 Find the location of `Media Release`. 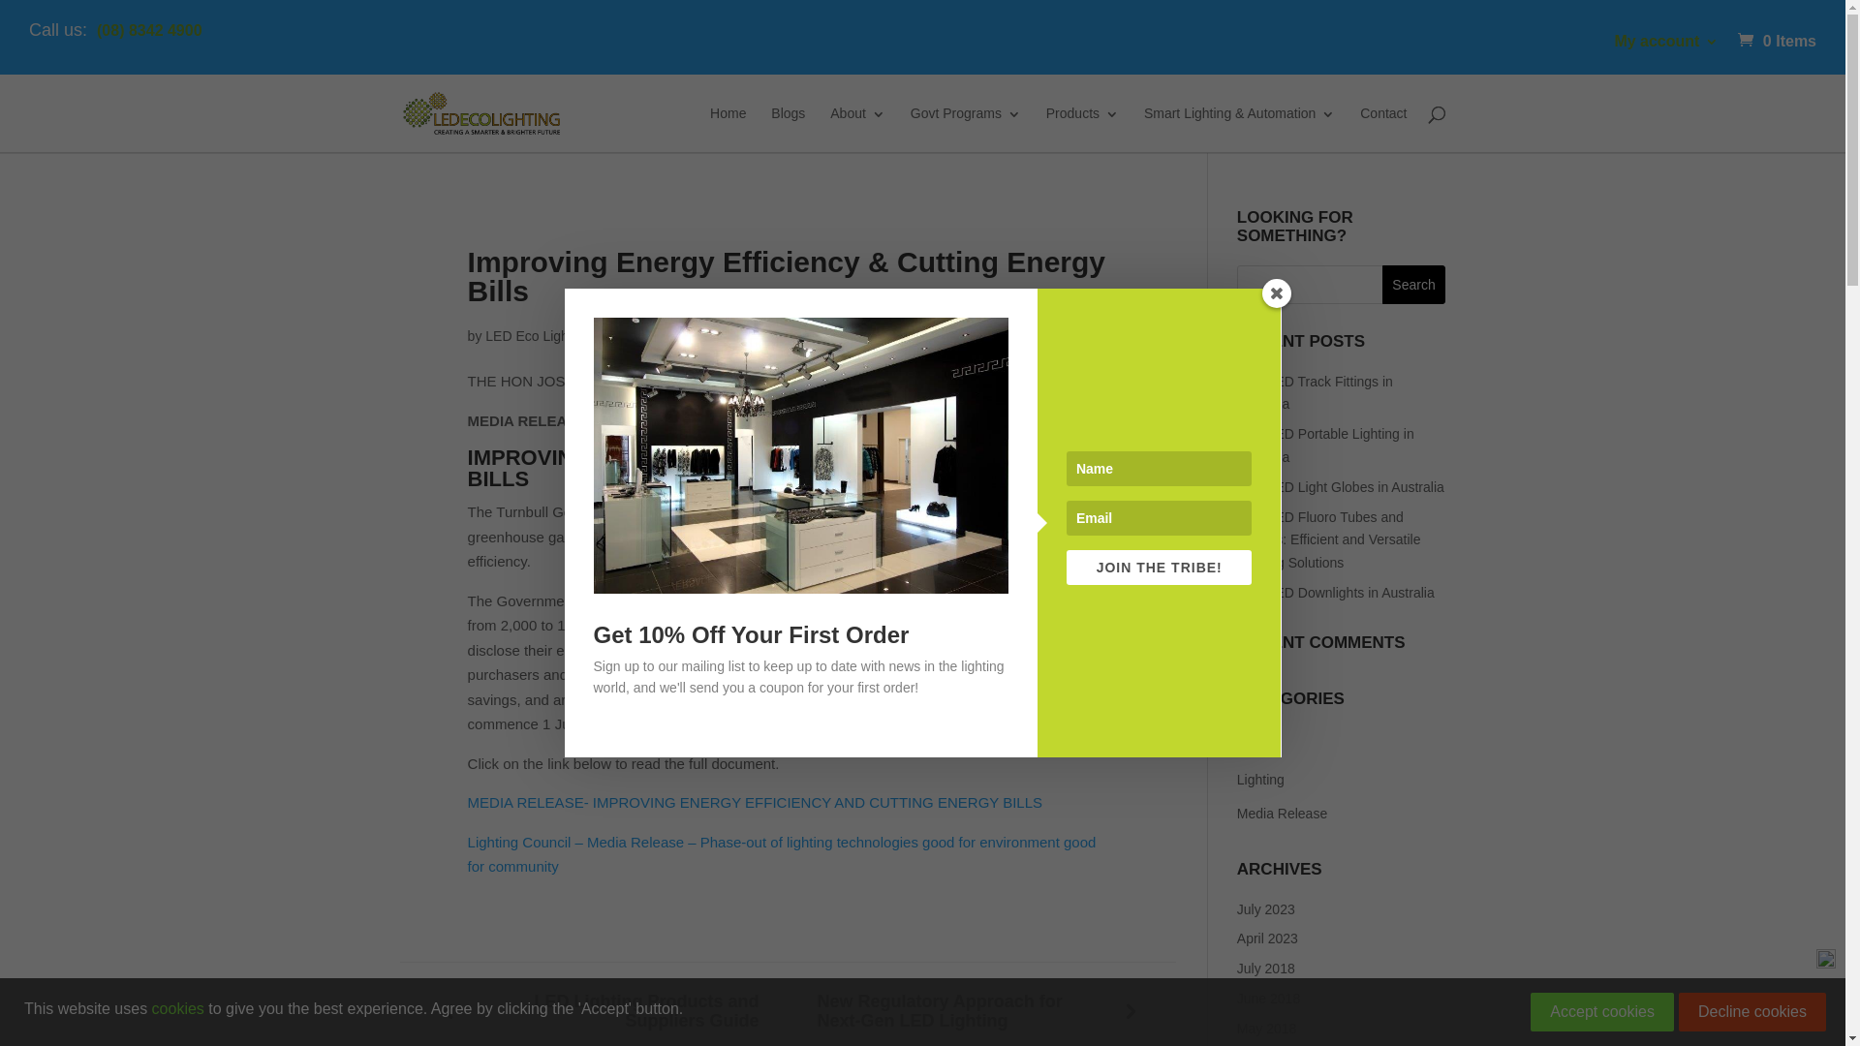

Media Release is located at coordinates (1342, 815).